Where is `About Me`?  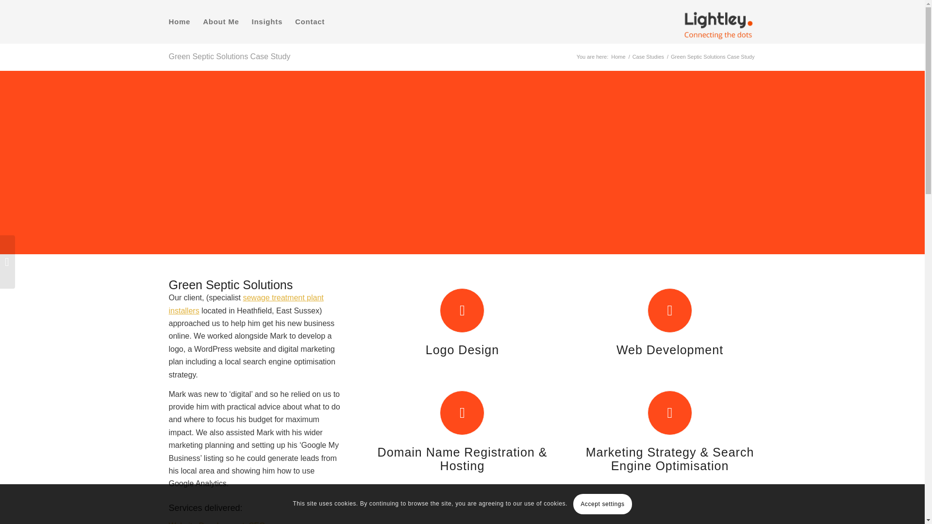
About Me is located at coordinates (220, 21).